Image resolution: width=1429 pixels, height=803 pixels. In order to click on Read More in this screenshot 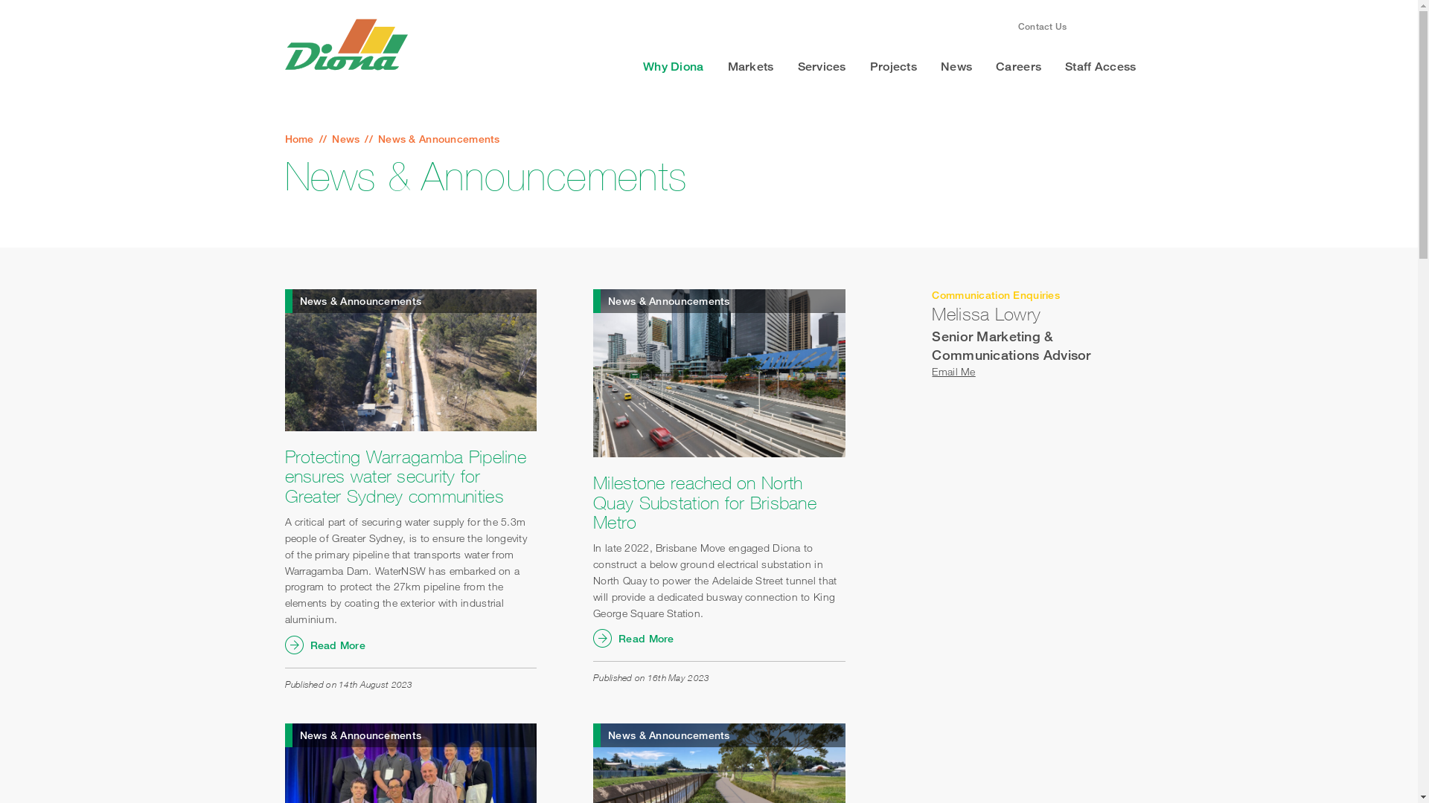, I will do `click(411, 645)`.